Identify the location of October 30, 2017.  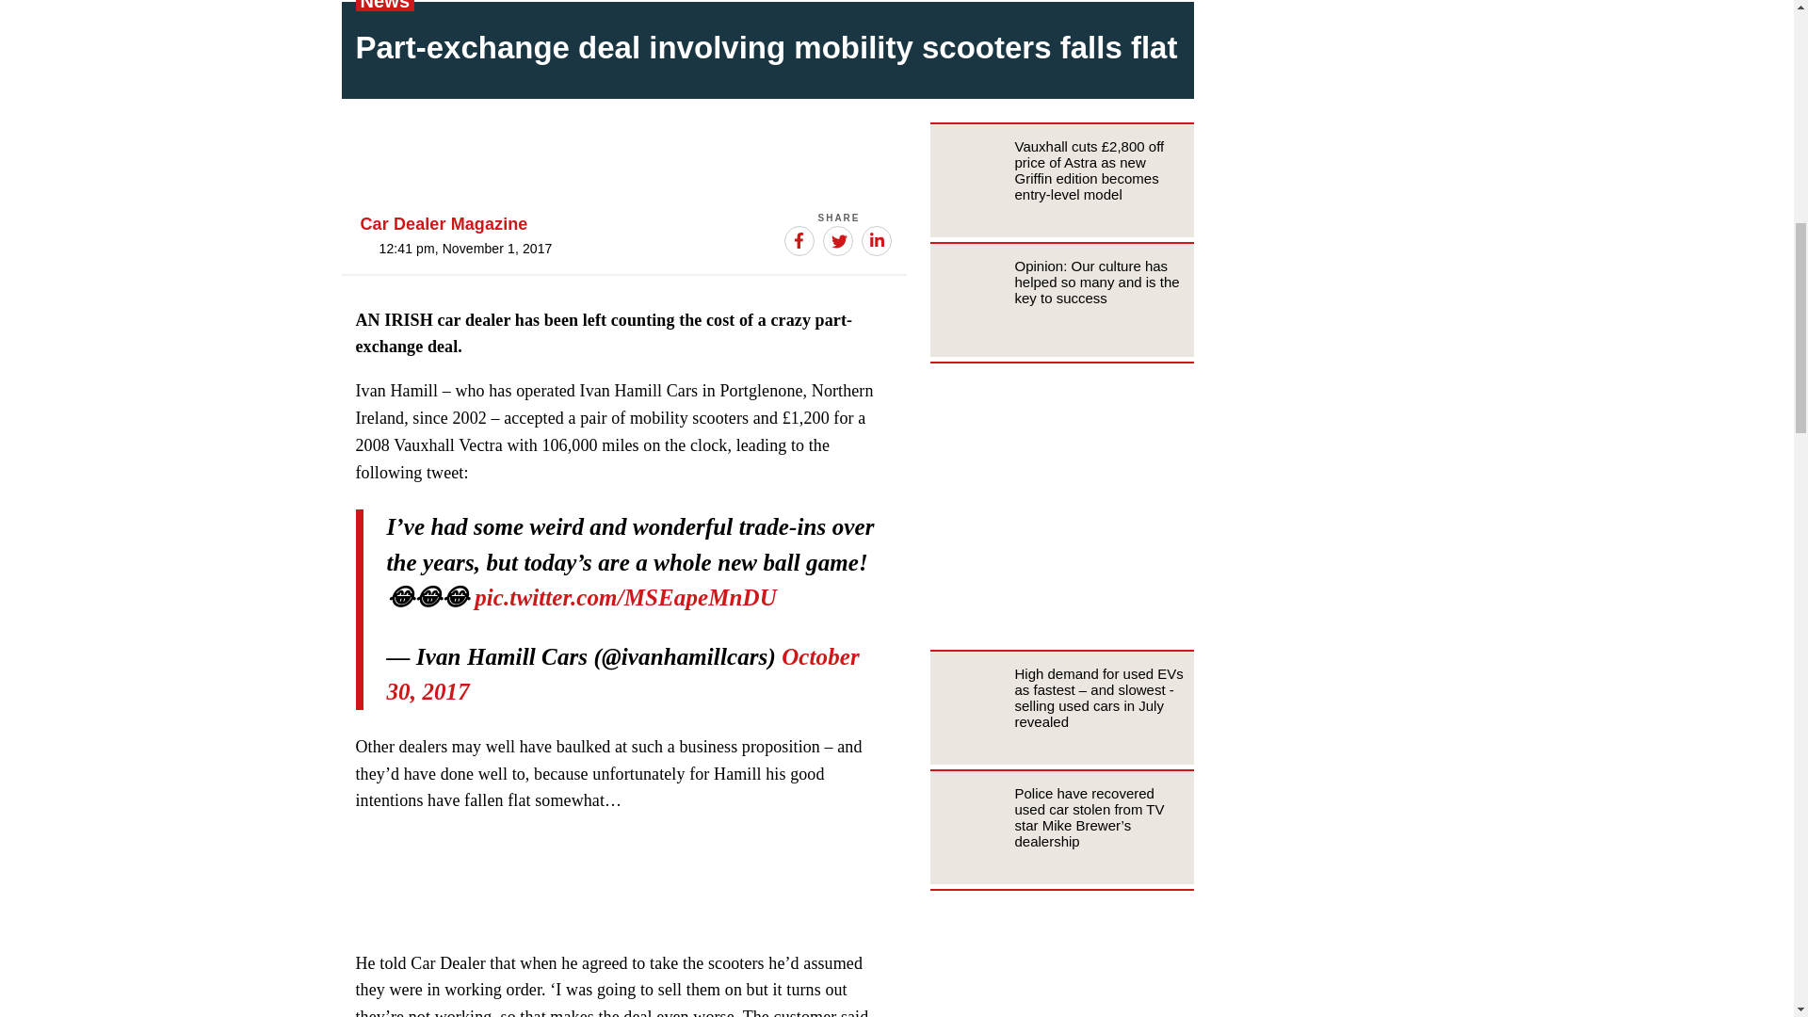
(622, 674).